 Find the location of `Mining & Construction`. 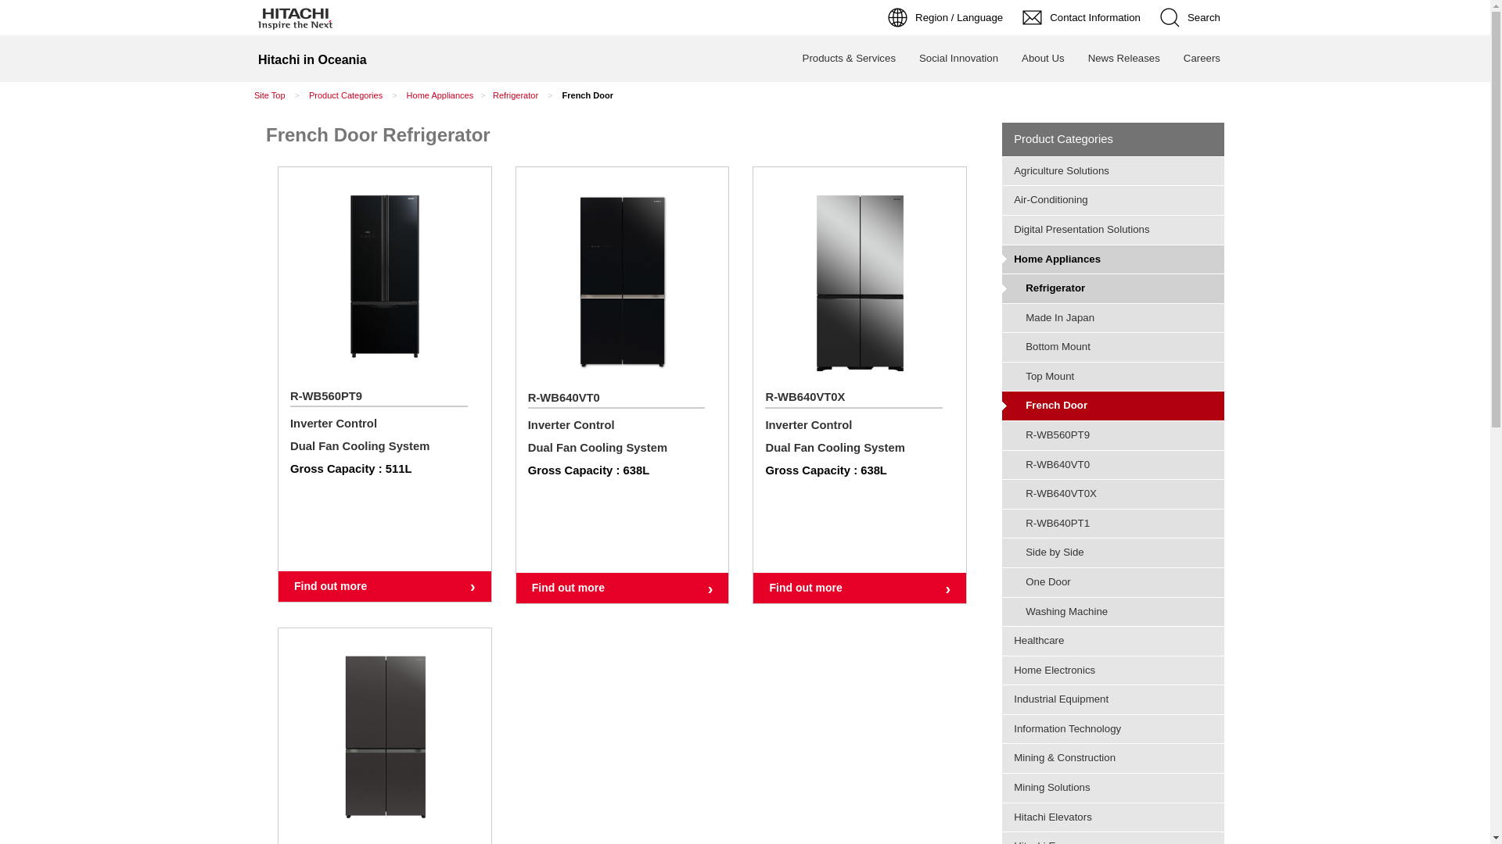

Mining & Construction is located at coordinates (1113, 758).